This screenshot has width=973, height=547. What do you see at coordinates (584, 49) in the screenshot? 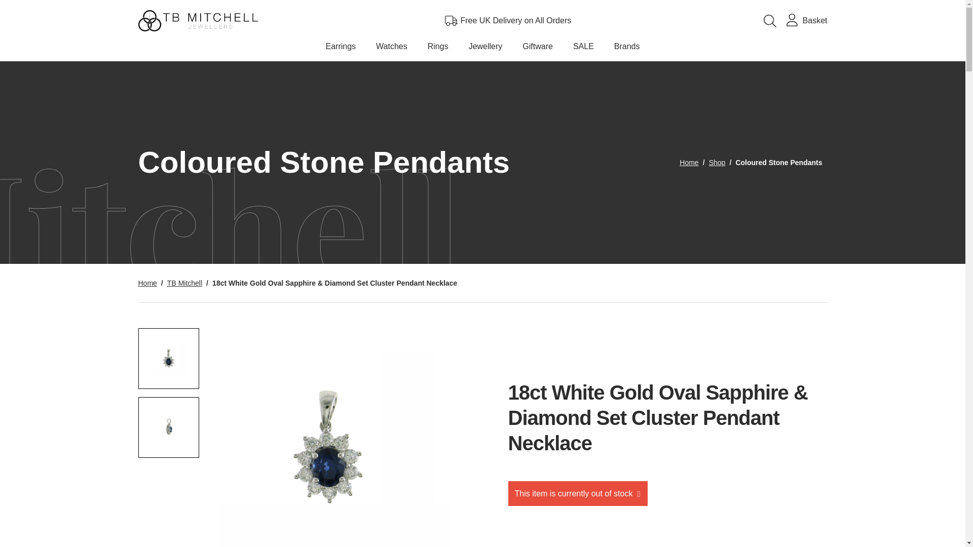
I see `SALE` at bounding box center [584, 49].